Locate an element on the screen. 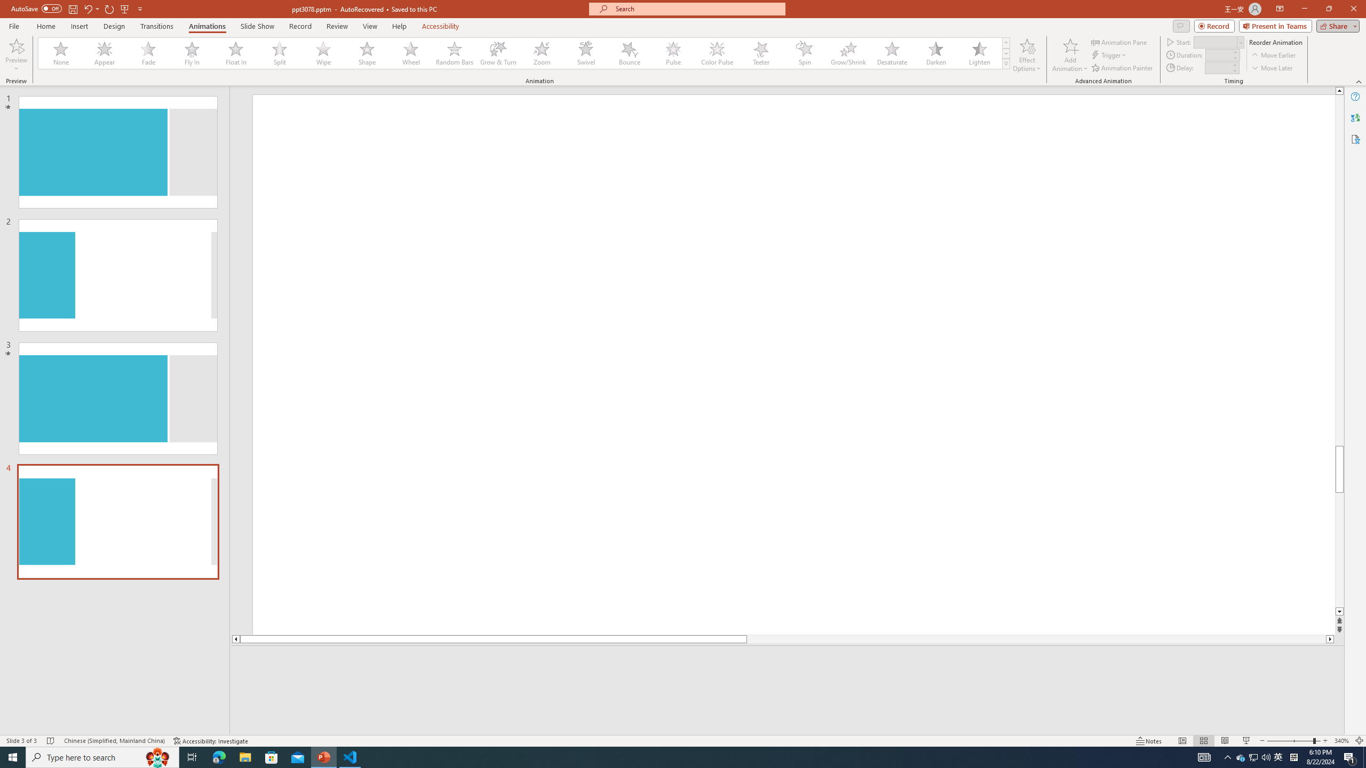 This screenshot has width=1366, height=768. Lighten is located at coordinates (979, 53).